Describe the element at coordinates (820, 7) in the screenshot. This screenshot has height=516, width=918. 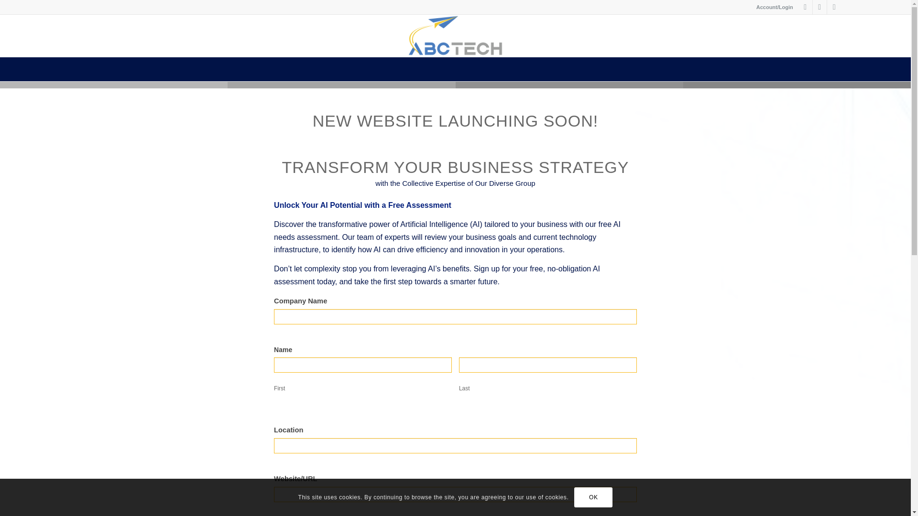
I see `Facebook` at that location.